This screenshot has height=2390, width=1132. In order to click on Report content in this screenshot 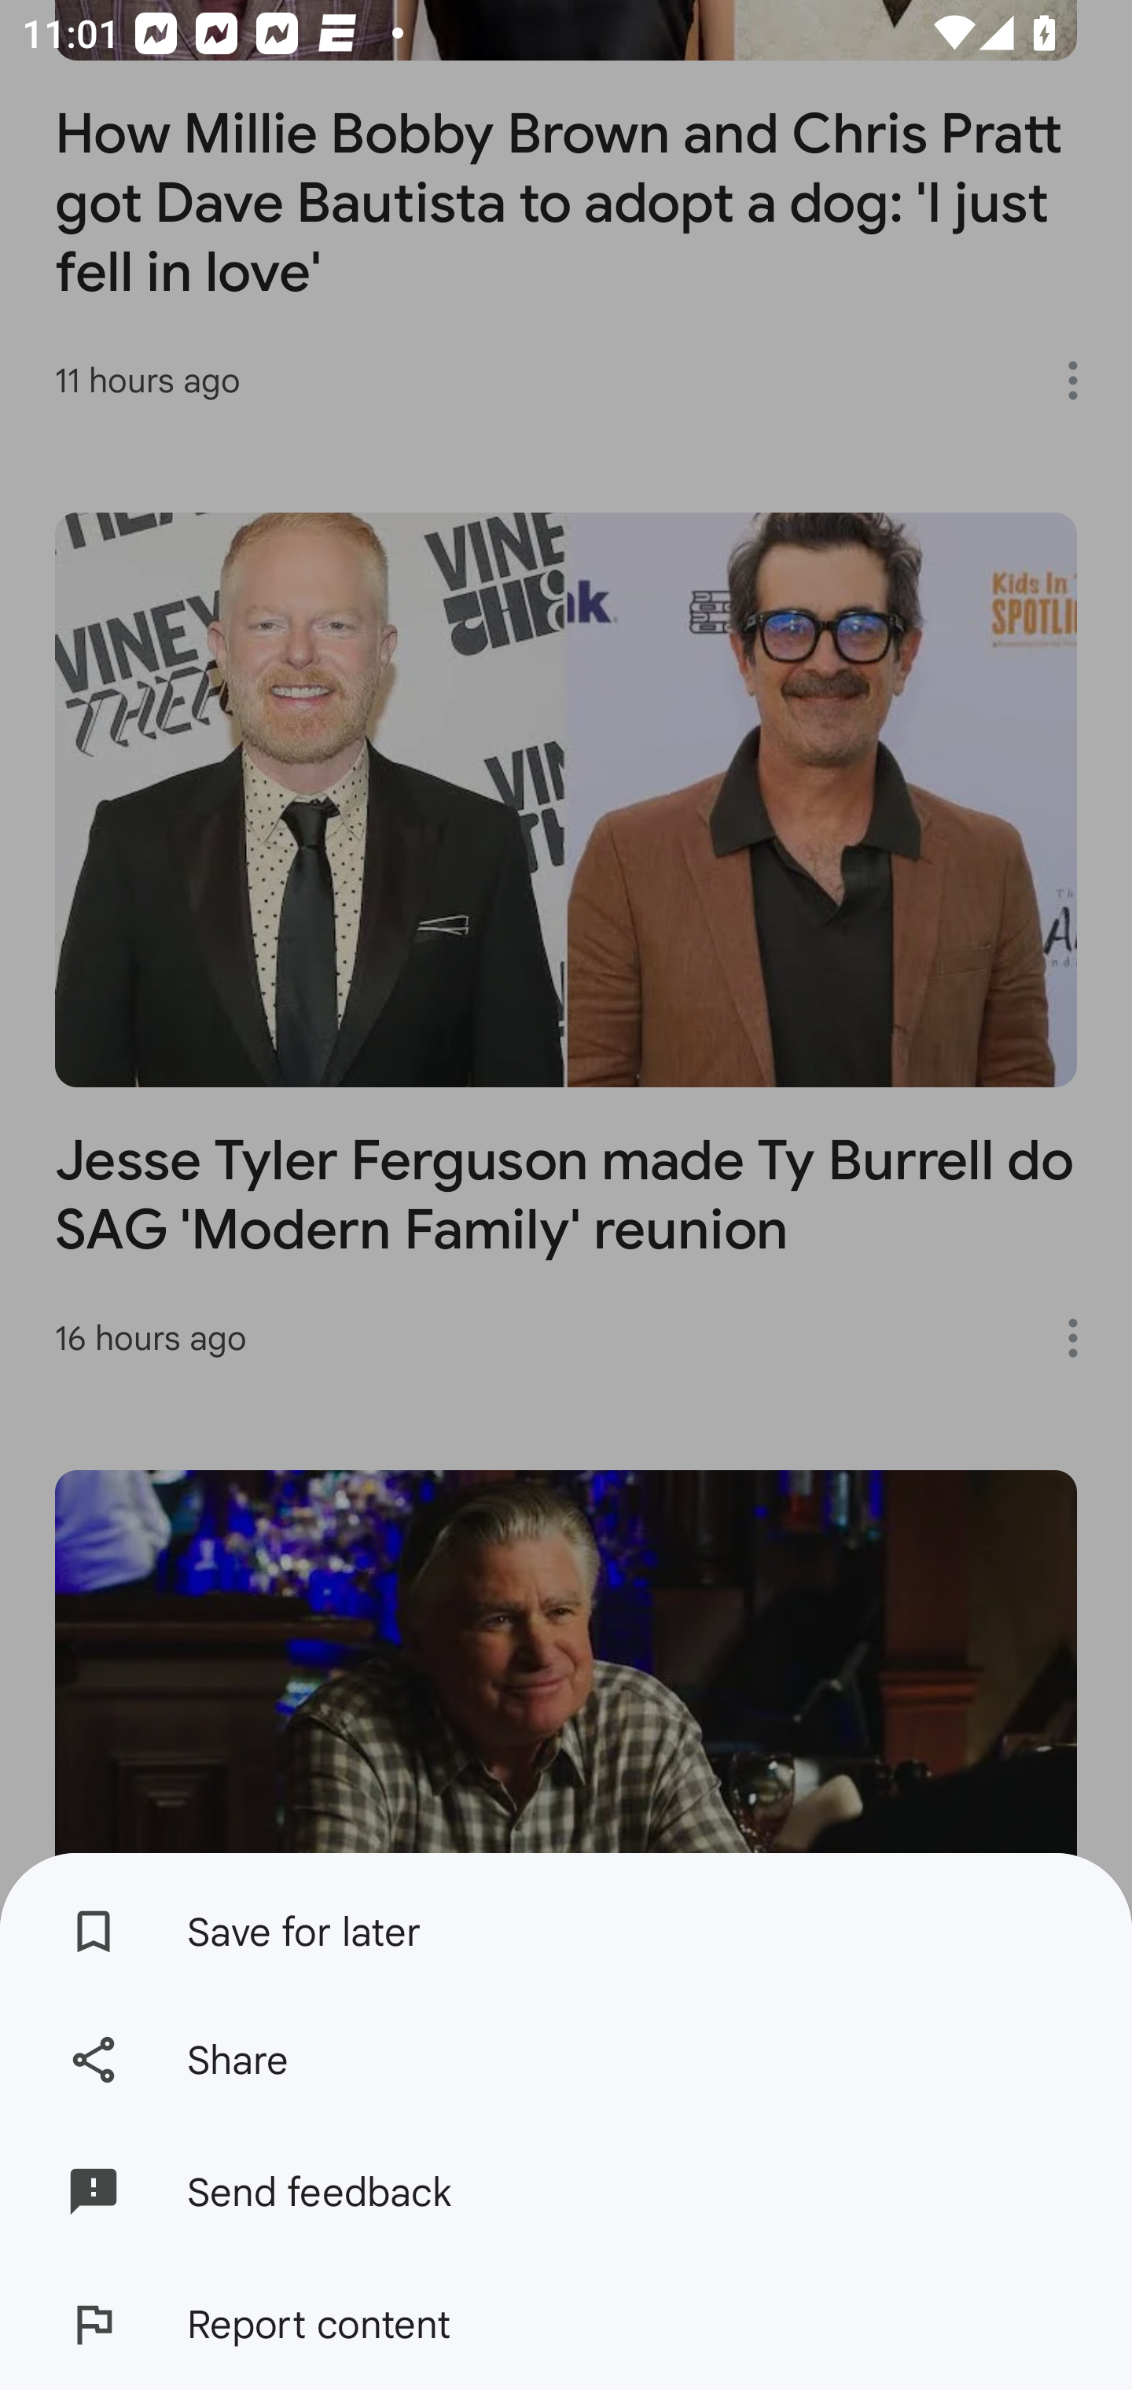, I will do `click(566, 2324)`.